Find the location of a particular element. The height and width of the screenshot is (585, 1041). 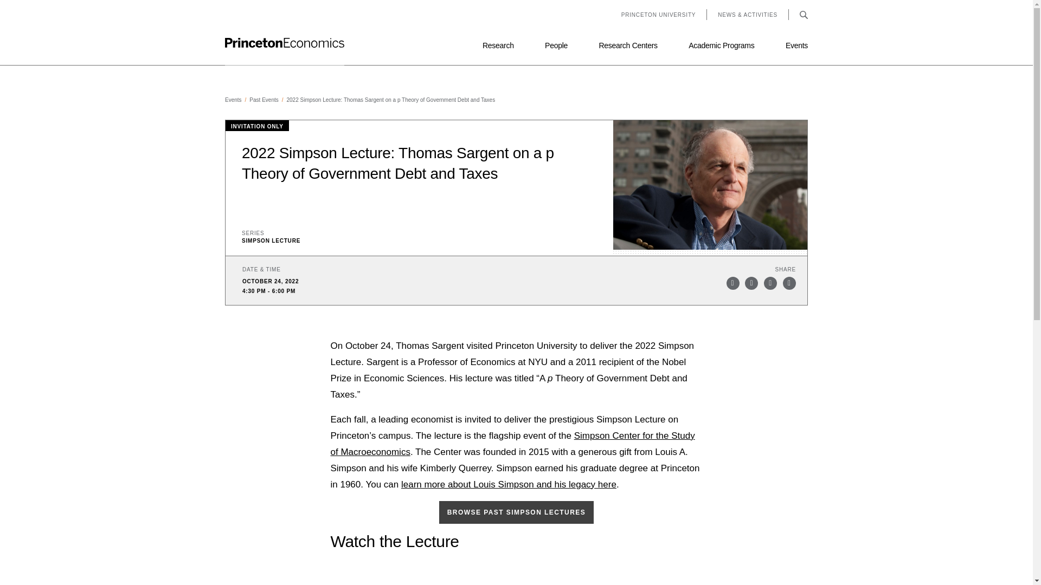

Course Offerings is located at coordinates (727, 2).